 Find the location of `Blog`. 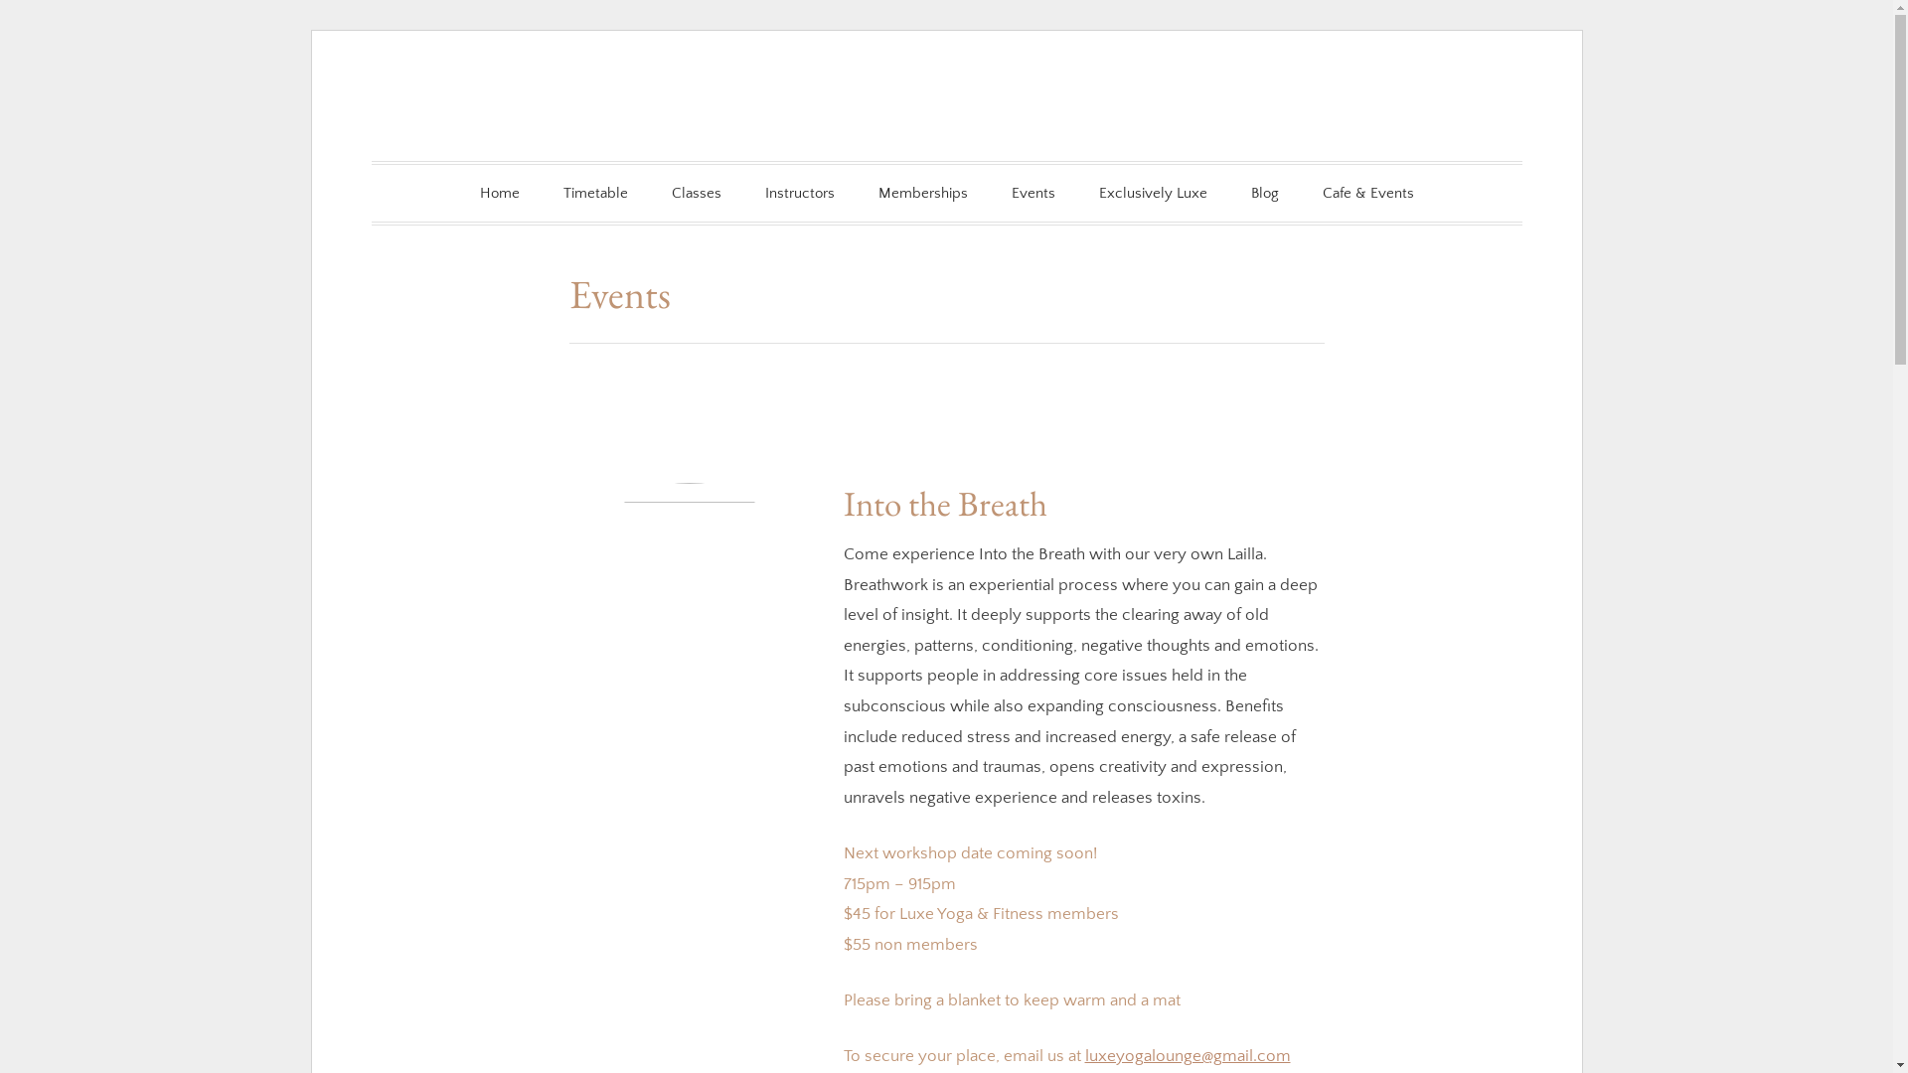

Blog is located at coordinates (1264, 193).